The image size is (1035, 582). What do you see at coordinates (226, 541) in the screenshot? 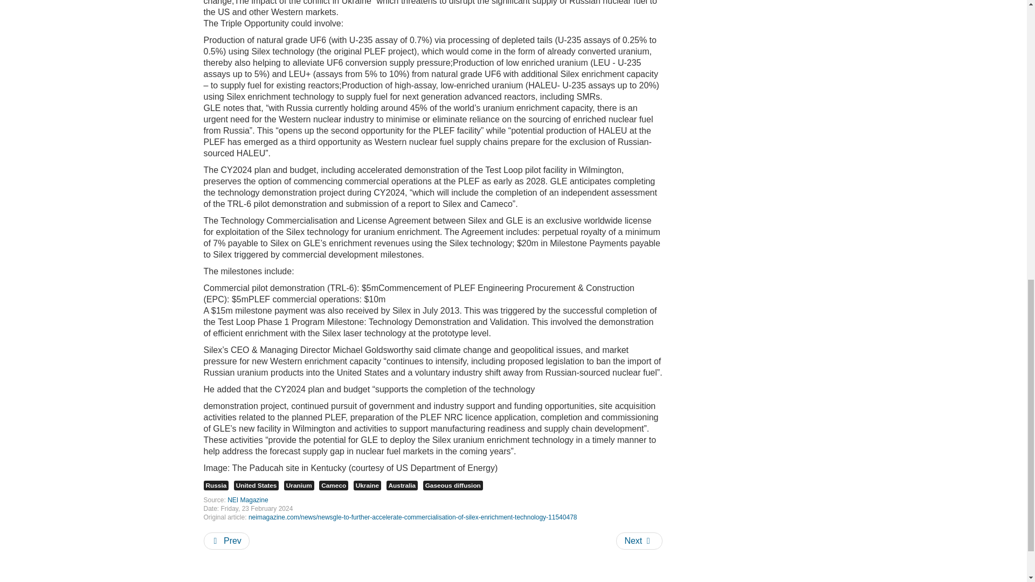
I see `Prev` at bounding box center [226, 541].